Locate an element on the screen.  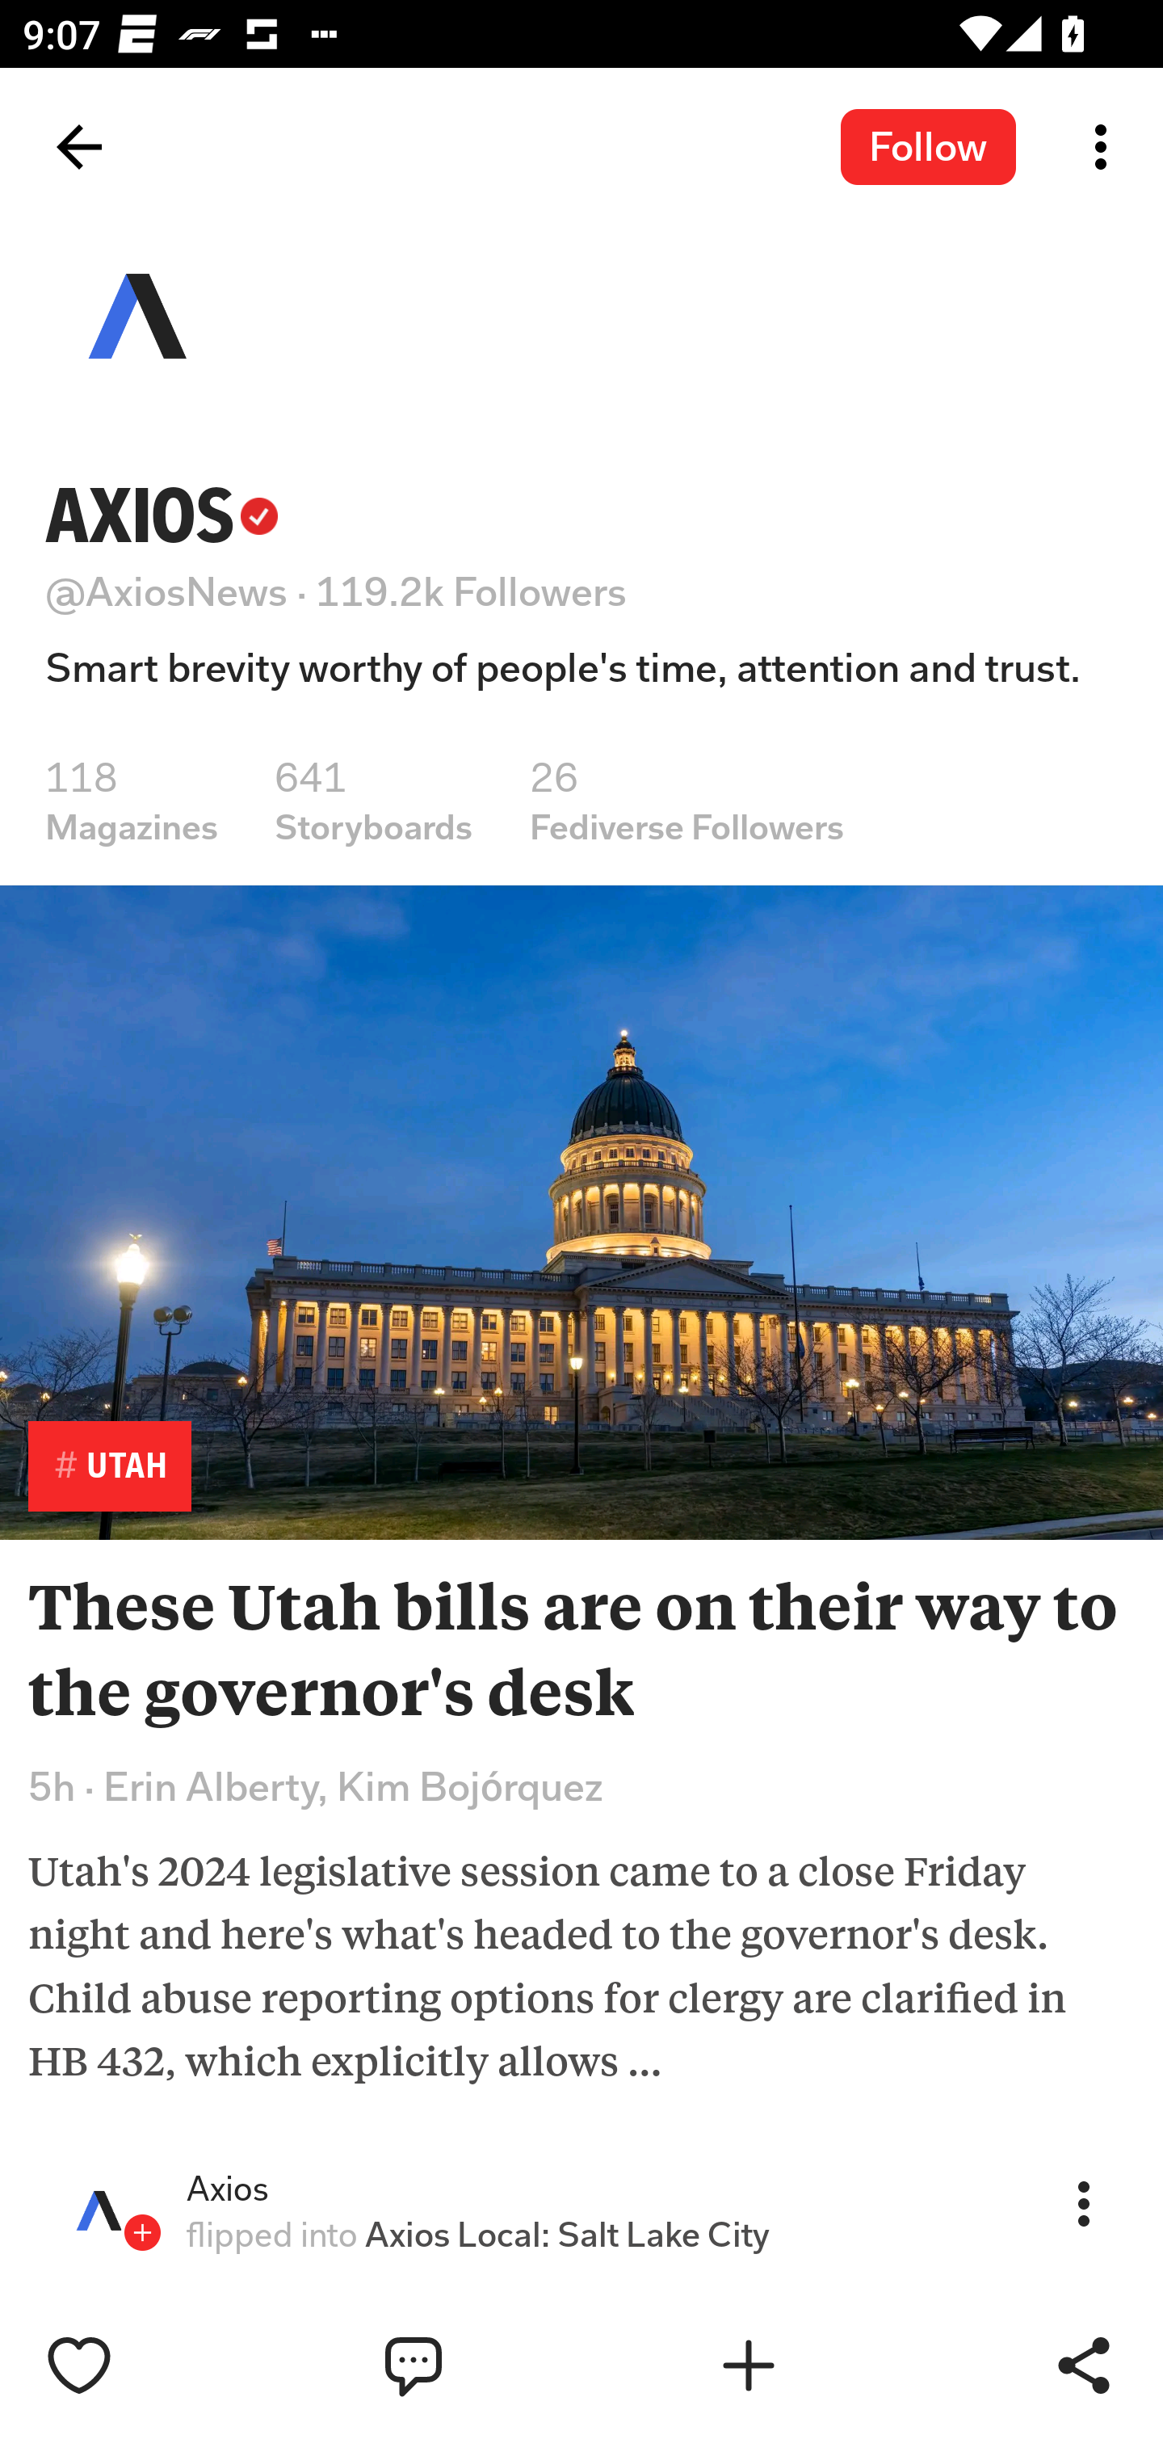
118 Magazines is located at coordinates (132, 800).